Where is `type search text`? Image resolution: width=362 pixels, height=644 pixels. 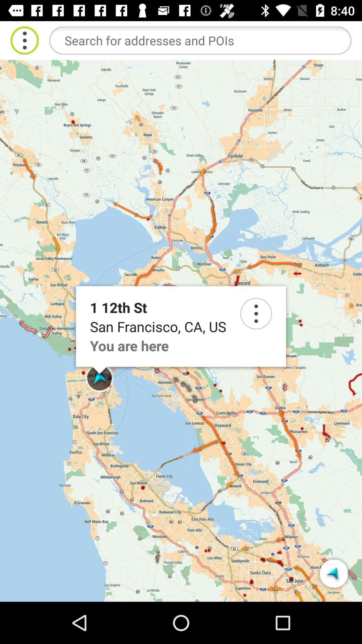
type search text is located at coordinates (200, 40).